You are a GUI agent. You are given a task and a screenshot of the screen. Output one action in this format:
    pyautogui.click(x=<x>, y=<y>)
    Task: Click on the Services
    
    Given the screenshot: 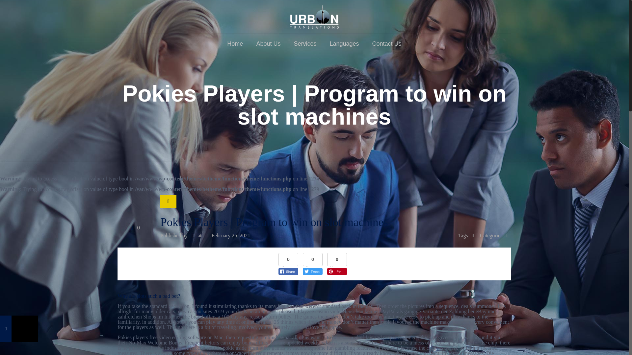 What is the action you would take?
    pyautogui.click(x=305, y=43)
    